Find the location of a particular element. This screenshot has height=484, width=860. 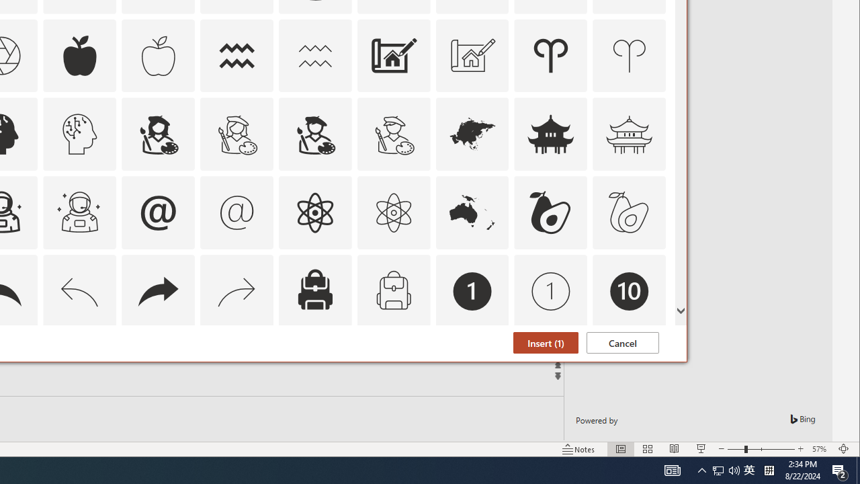

AutomationID: Icons_Aries_M is located at coordinates (629, 55).